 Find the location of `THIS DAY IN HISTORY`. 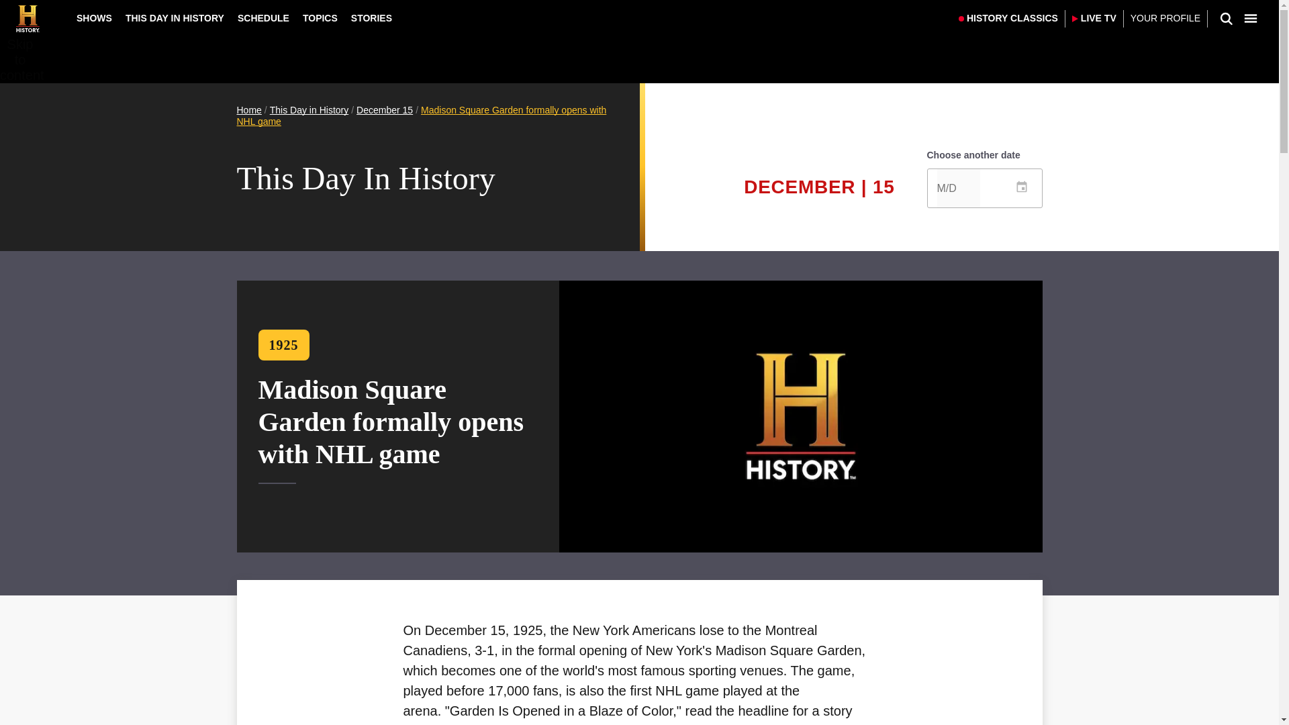

THIS DAY IN HISTORY is located at coordinates (175, 18).